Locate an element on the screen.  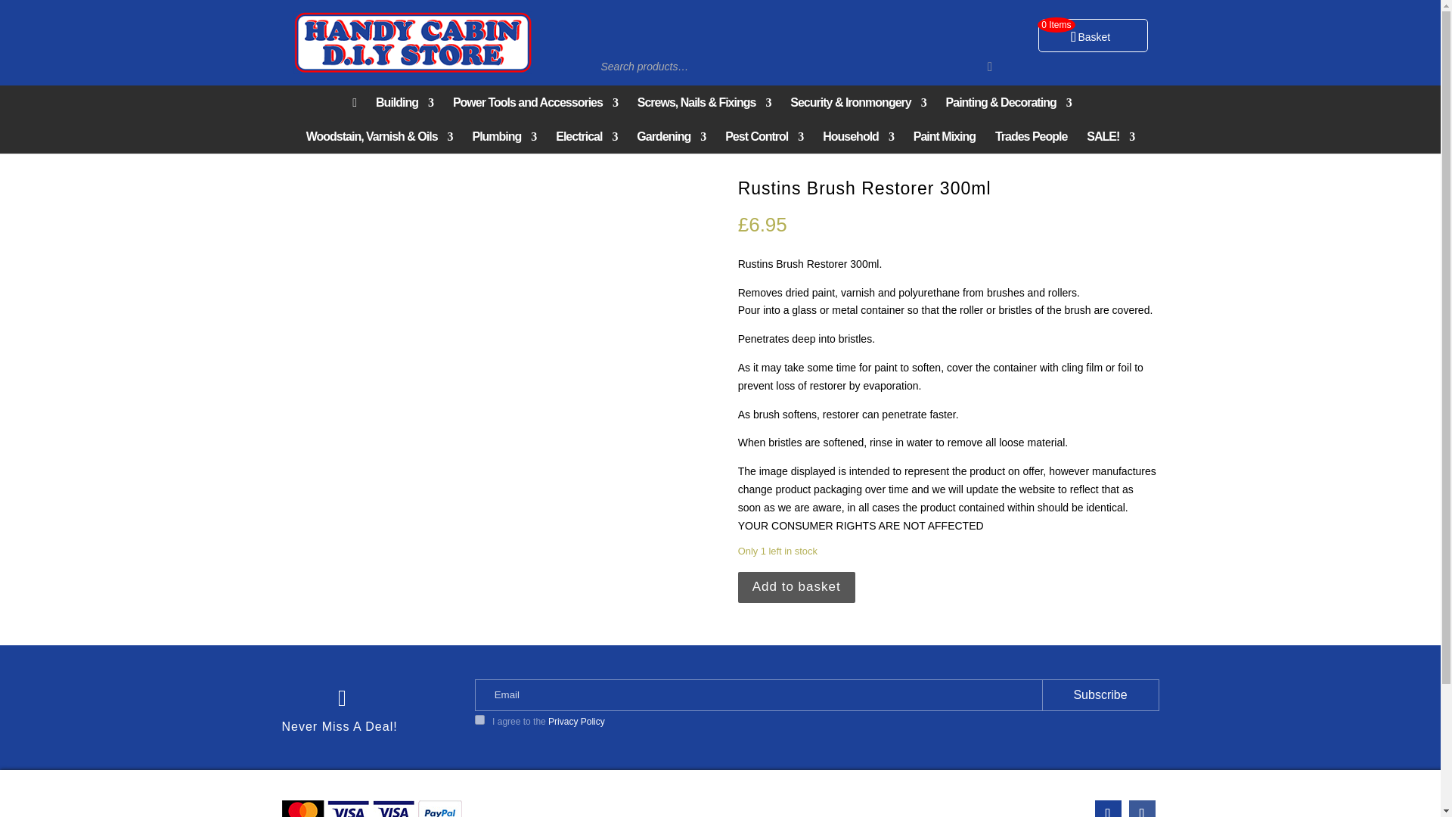
Follow on Facebook is located at coordinates (1140, 809).